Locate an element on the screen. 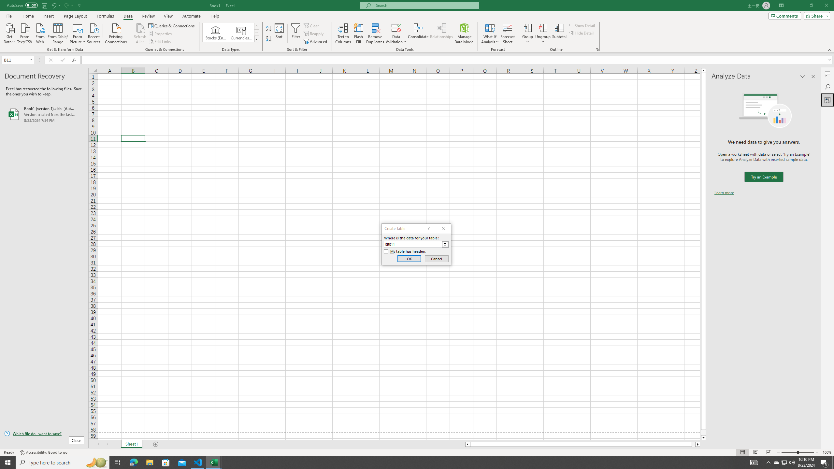  What-If Analysis is located at coordinates (490, 34).